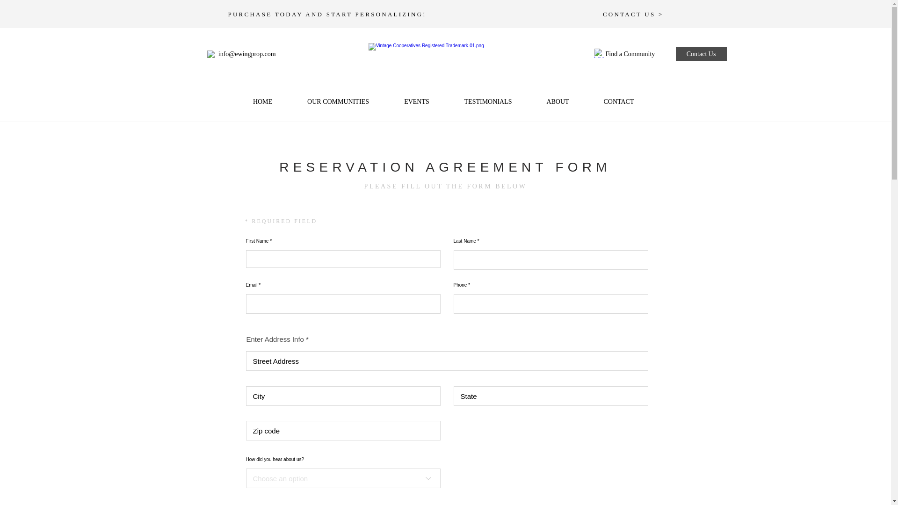 This screenshot has width=898, height=505. What do you see at coordinates (701, 54) in the screenshot?
I see `Contact Us` at bounding box center [701, 54].